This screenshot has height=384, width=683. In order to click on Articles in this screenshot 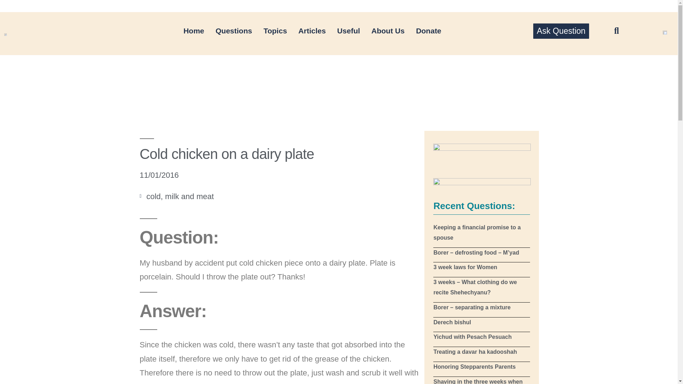, I will do `click(312, 31)`.